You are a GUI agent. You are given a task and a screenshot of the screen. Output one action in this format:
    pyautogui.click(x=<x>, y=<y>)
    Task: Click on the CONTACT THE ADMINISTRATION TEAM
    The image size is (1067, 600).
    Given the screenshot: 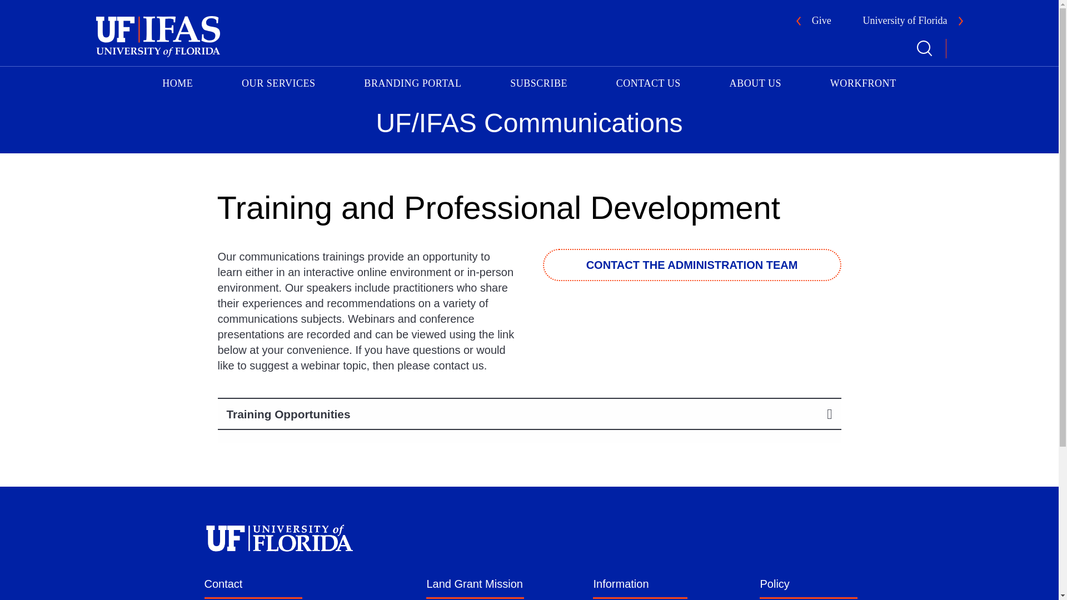 What is the action you would take?
    pyautogui.click(x=691, y=265)
    